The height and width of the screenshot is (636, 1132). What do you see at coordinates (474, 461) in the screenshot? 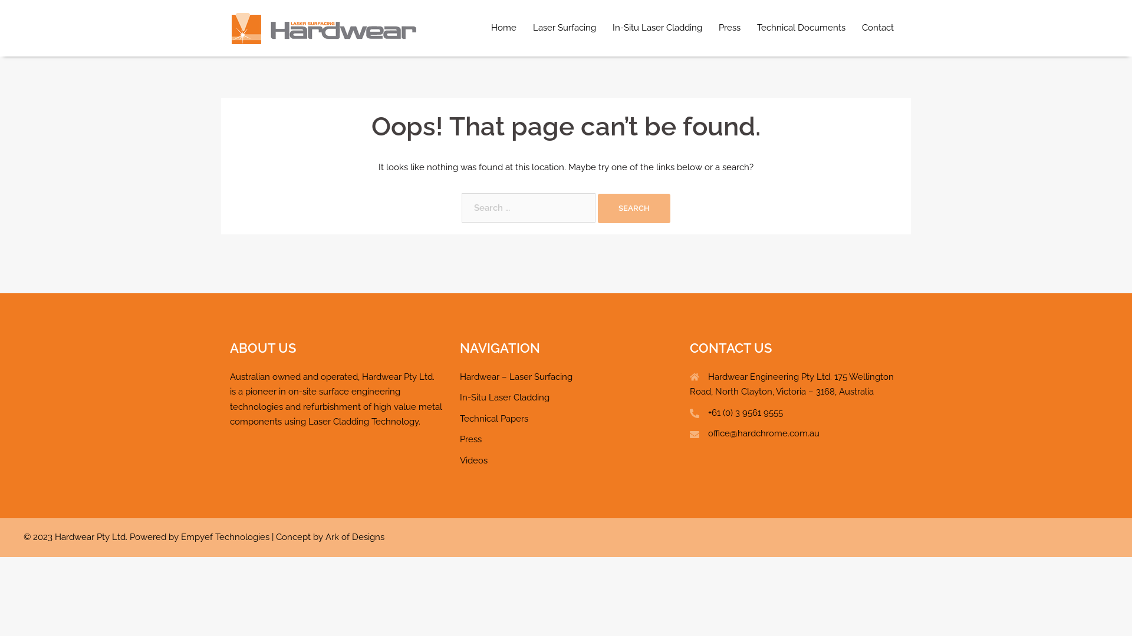
I see `Videos` at bounding box center [474, 461].